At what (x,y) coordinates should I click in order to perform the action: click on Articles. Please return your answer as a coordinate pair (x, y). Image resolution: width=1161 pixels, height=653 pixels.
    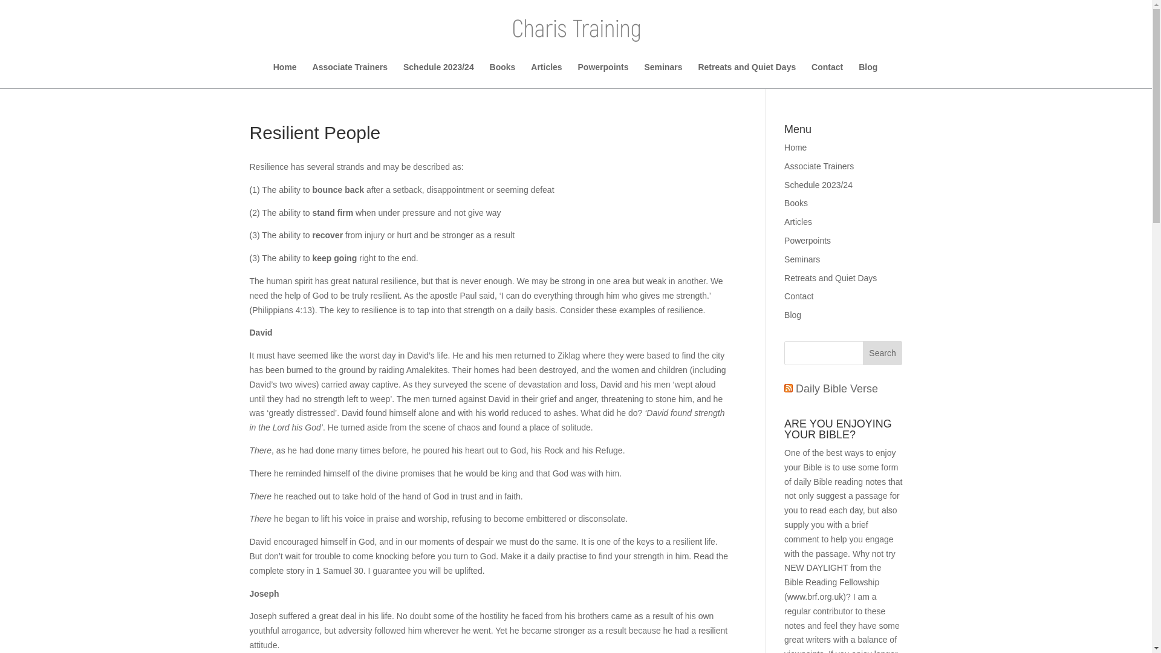
    Looking at the image, I should click on (798, 221).